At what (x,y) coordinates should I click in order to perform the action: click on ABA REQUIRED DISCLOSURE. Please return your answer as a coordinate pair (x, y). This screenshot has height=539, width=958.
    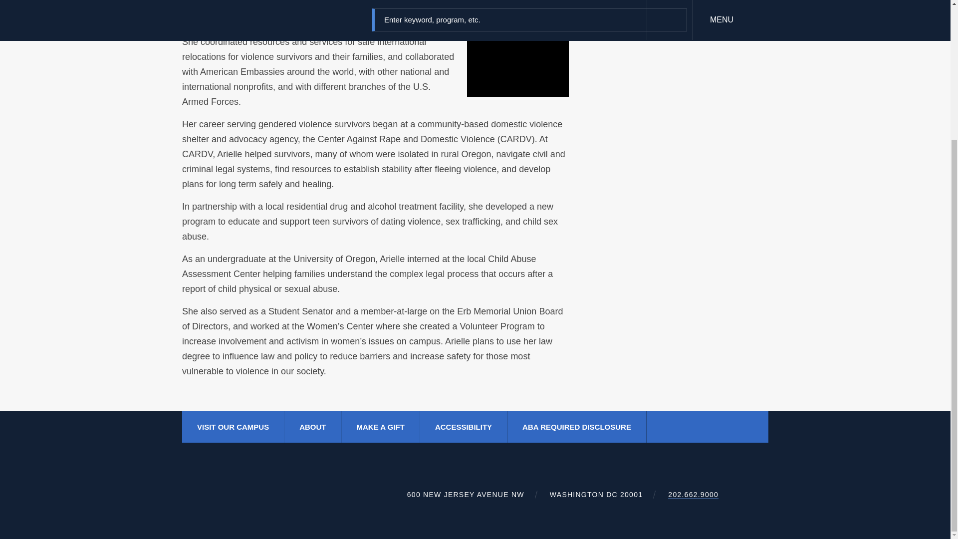
    Looking at the image, I should click on (577, 427).